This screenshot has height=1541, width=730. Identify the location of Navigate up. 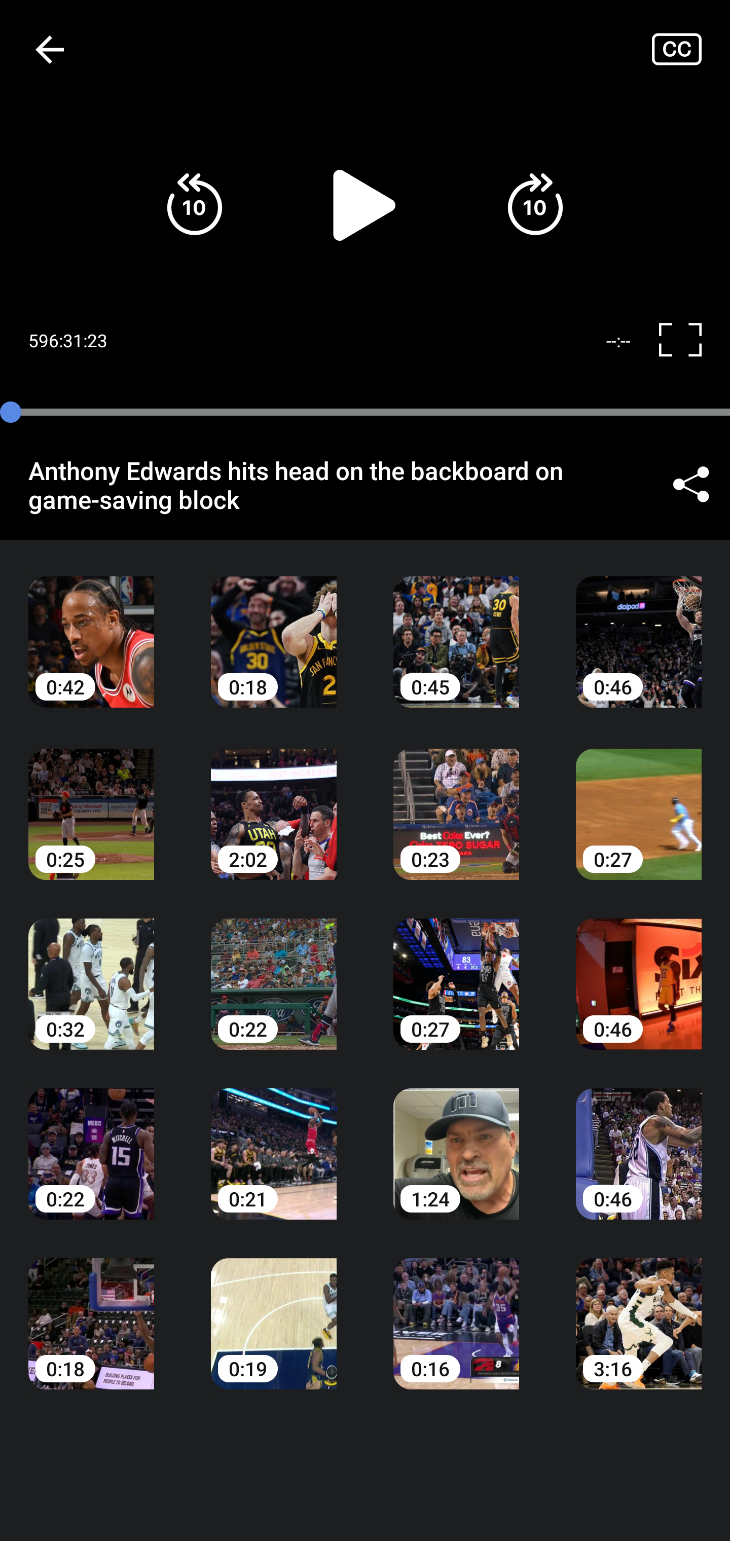
(50, 49).